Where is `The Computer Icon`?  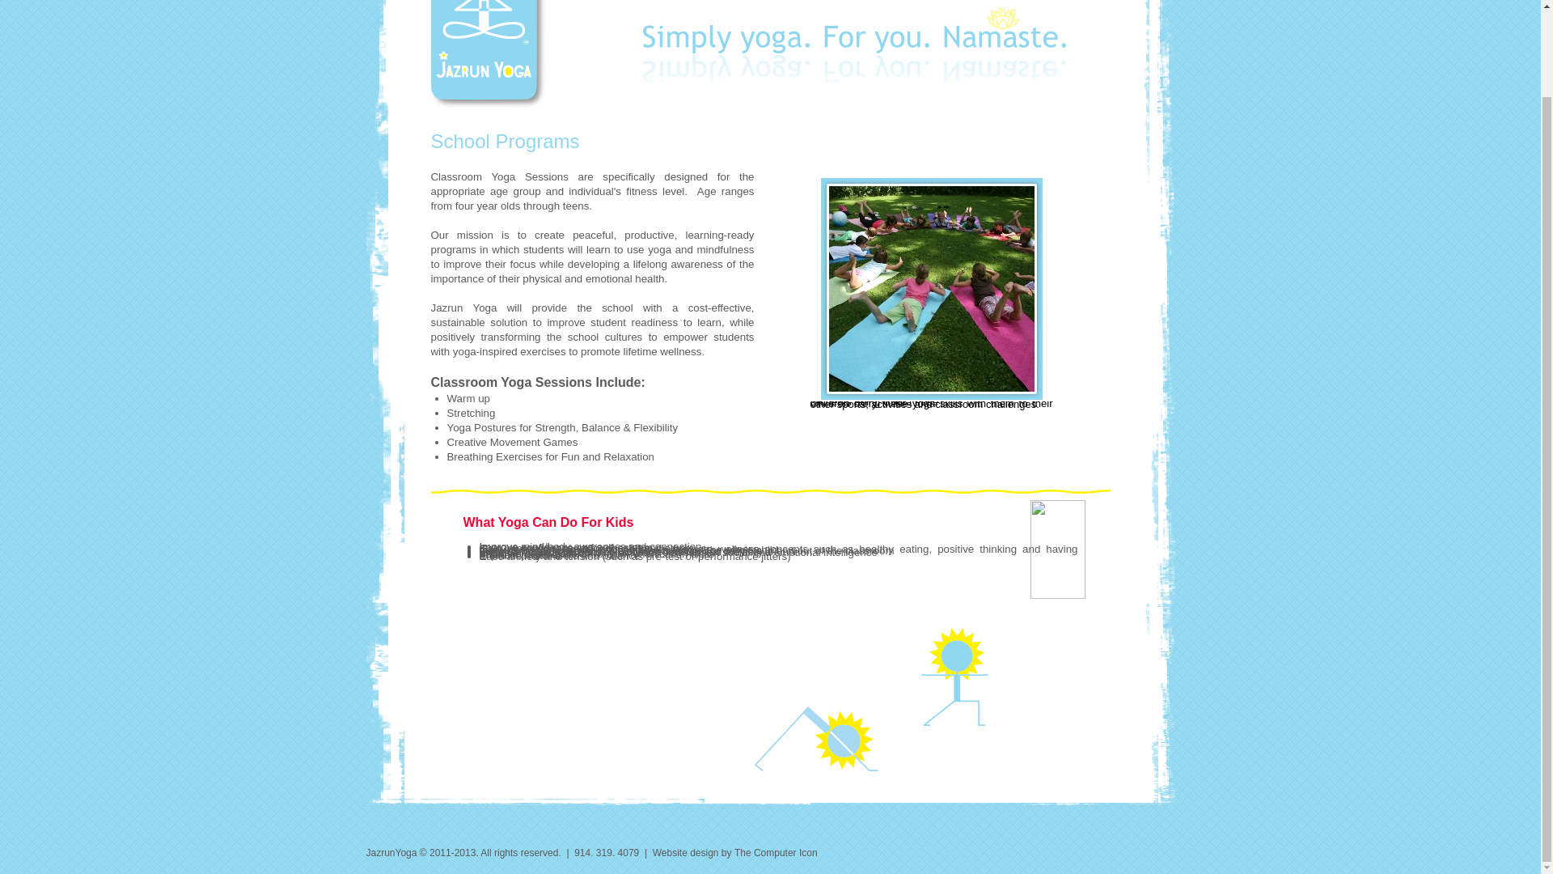 The Computer Icon is located at coordinates (776, 852).